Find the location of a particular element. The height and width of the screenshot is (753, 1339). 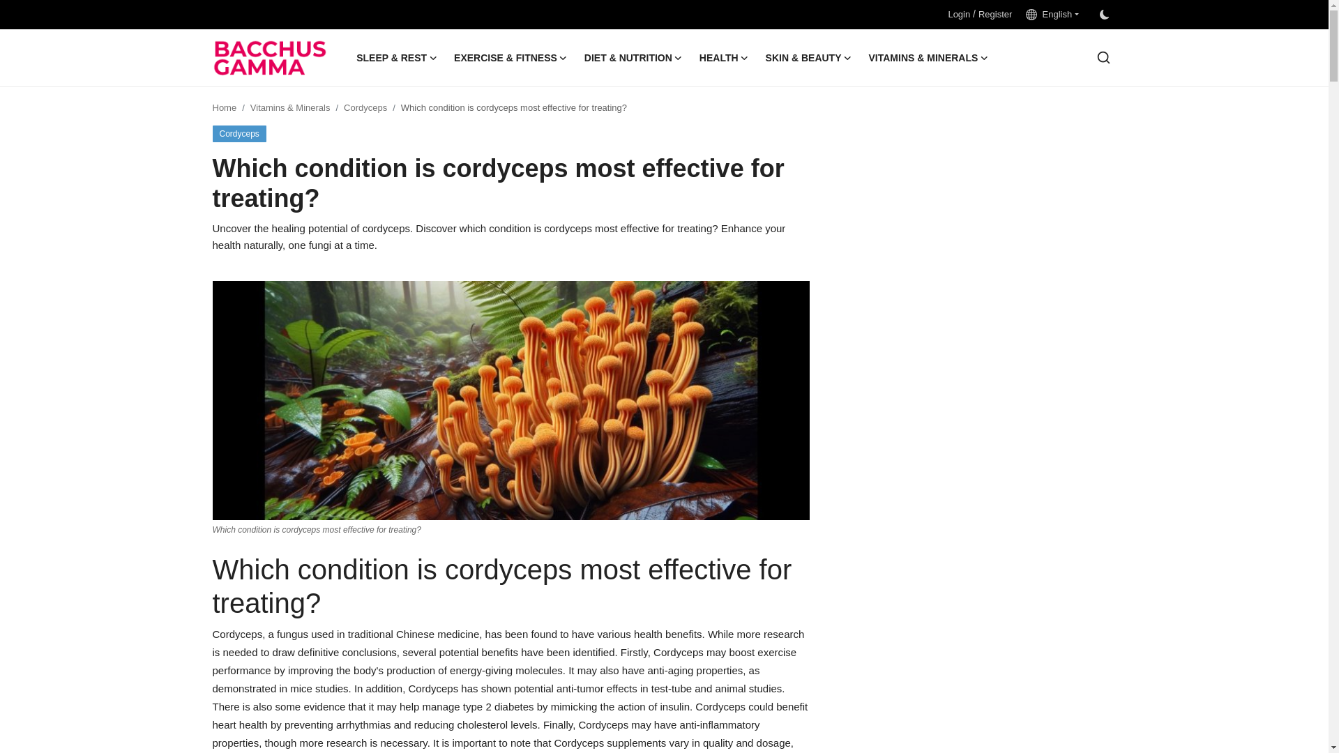

  English is located at coordinates (1052, 14).